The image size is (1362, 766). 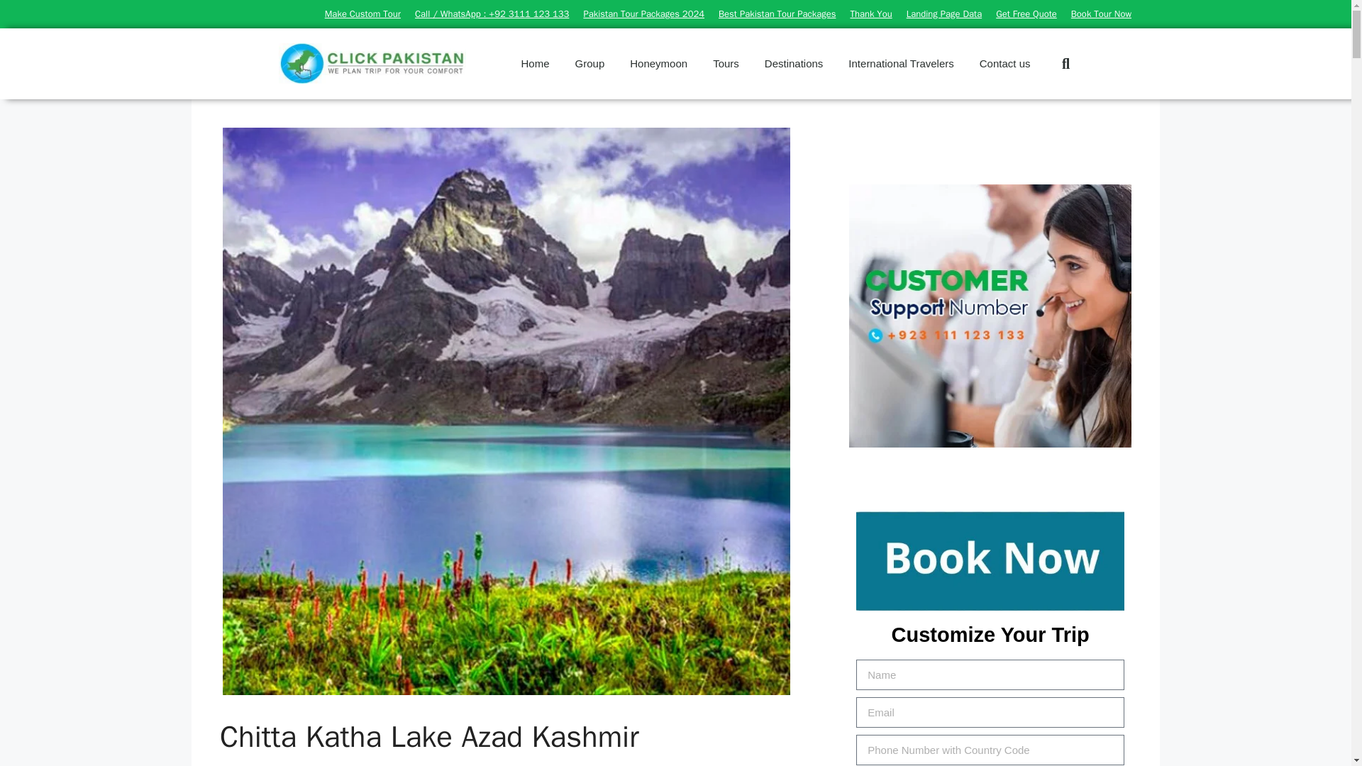 I want to click on International Travelers, so click(x=901, y=64).